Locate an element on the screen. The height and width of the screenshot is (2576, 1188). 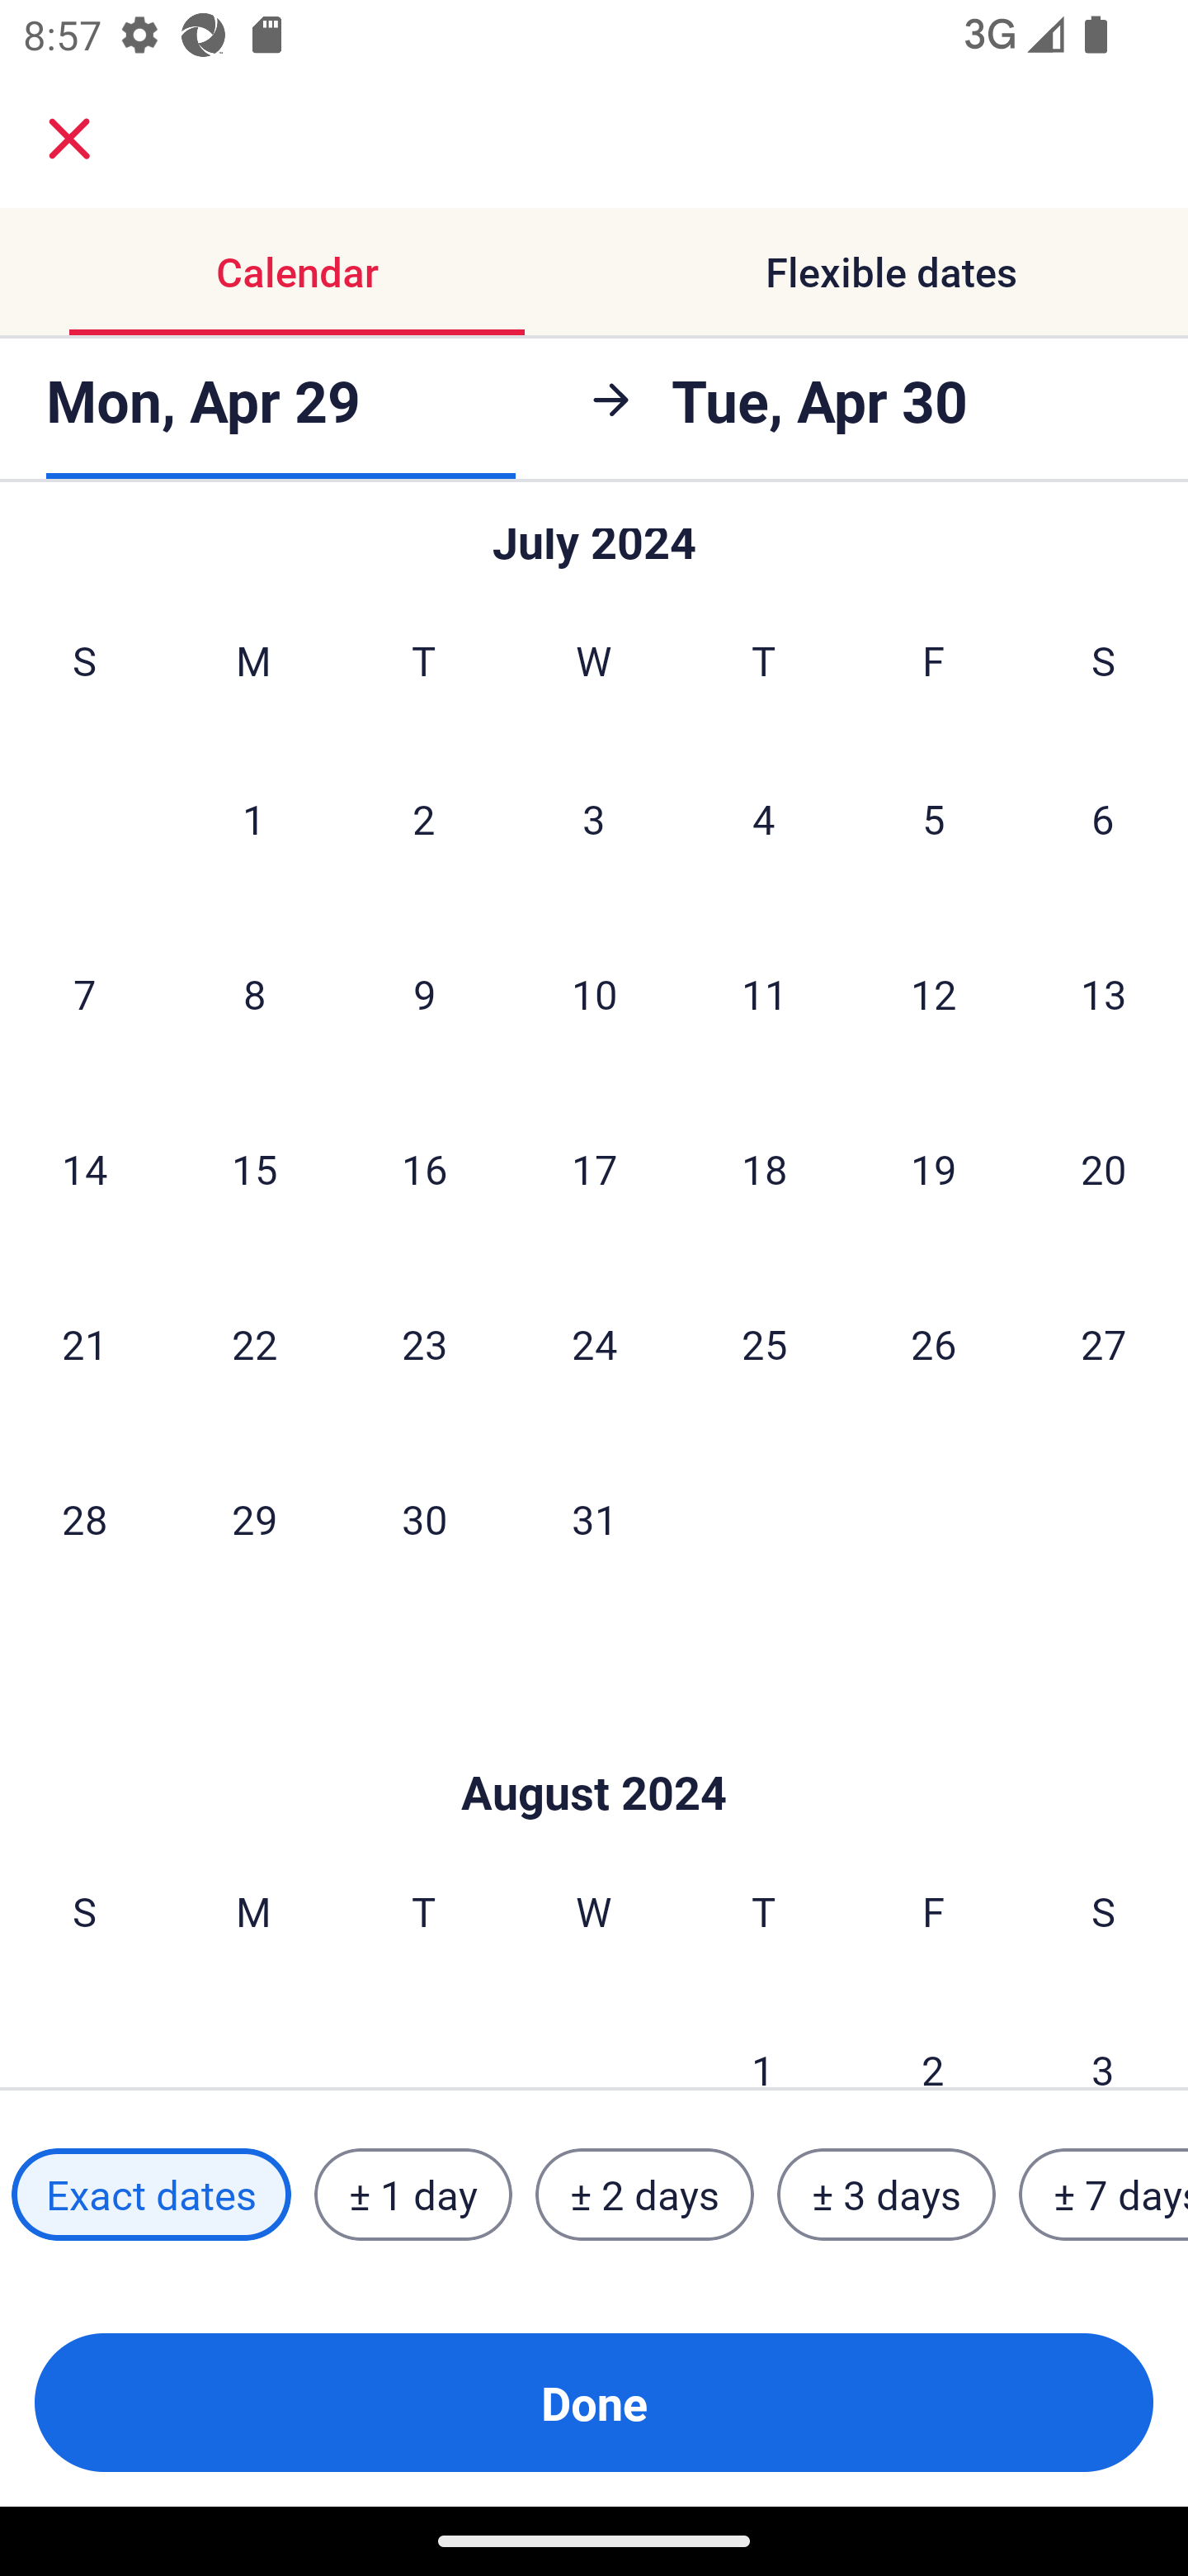
21 Sunday, July 21, 2024 is located at coordinates (84, 1342).